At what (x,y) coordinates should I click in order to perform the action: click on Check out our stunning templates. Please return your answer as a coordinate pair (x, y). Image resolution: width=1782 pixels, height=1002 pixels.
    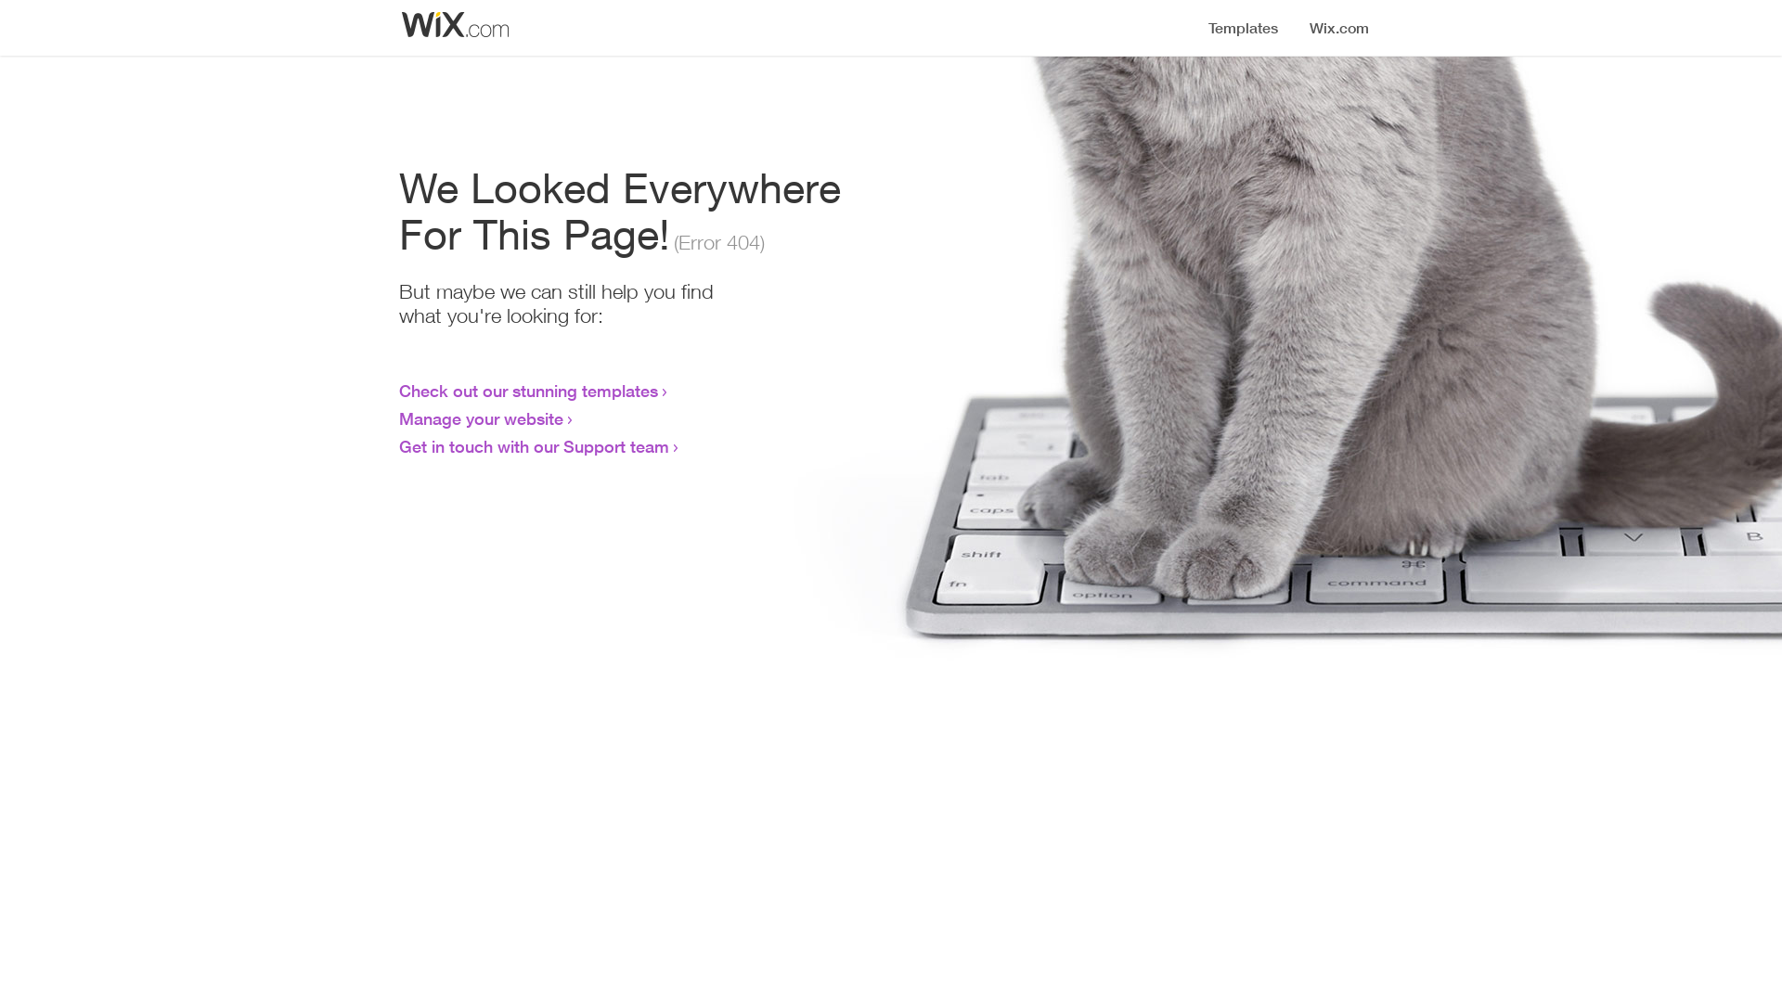
    Looking at the image, I should click on (529, 391).